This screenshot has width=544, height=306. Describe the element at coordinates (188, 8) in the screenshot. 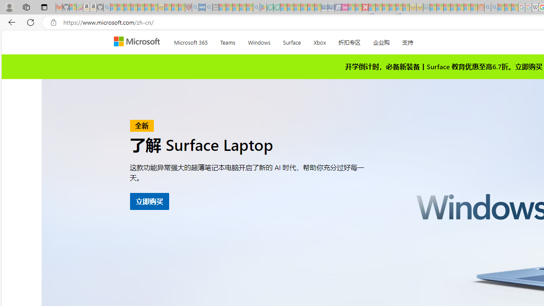

I see `Robert H. Shmerling, MD - Harvard Health - Sleeping` at that location.